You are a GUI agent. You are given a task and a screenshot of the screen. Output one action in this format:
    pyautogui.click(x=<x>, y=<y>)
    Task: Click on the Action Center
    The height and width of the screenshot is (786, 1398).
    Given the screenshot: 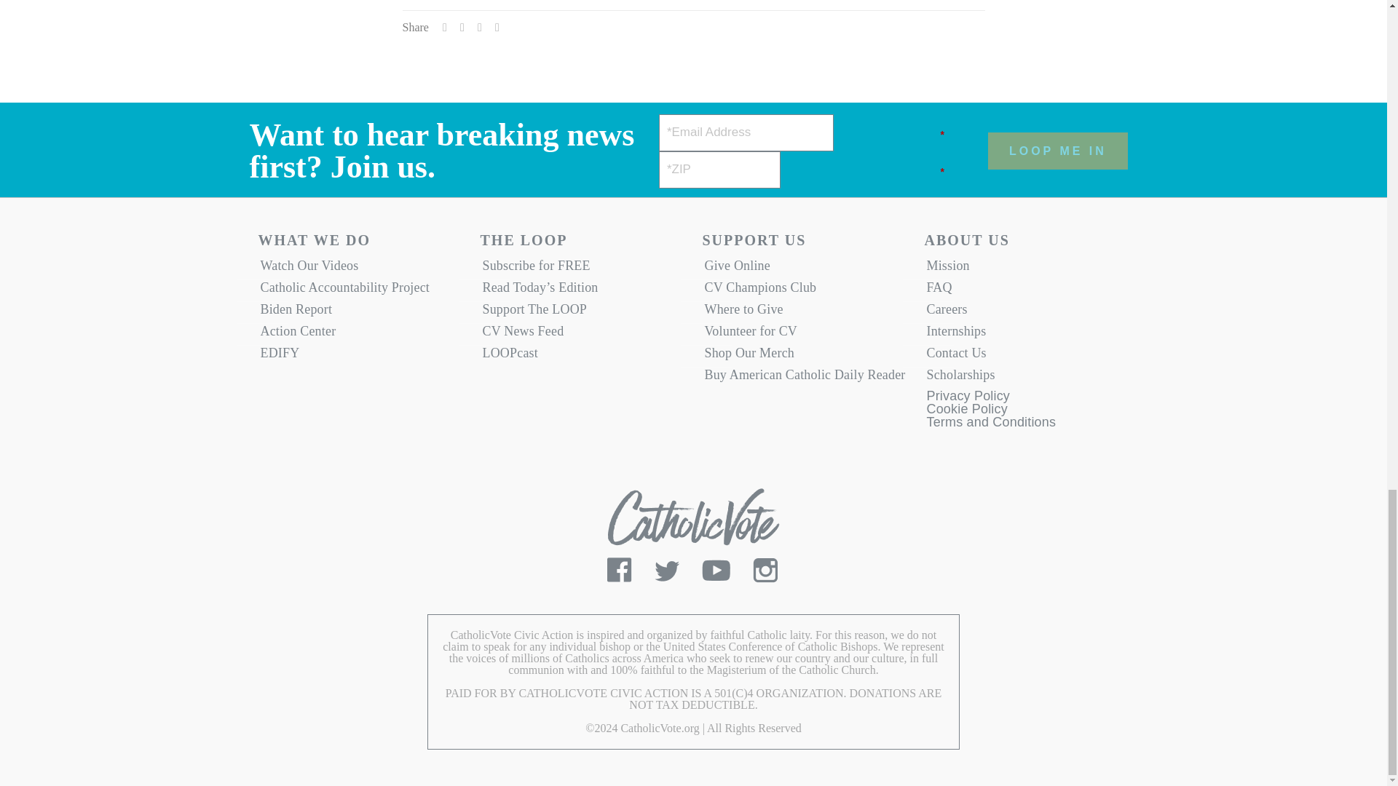 What is the action you would take?
    pyautogui.click(x=360, y=335)
    